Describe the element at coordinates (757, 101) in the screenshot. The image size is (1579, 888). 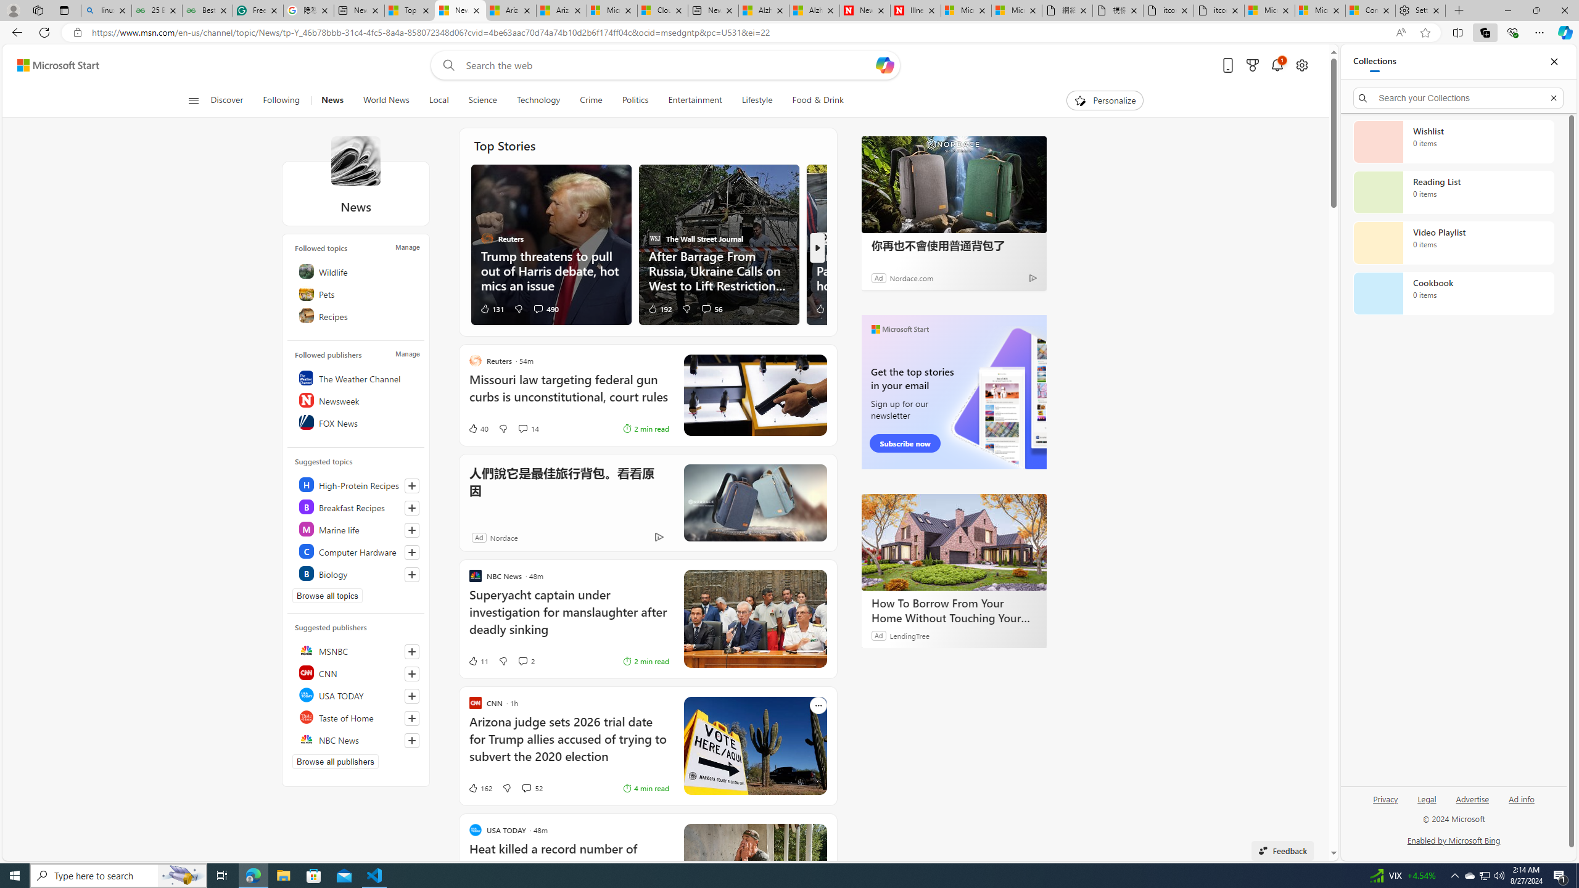
I see `Lifestyle` at that location.